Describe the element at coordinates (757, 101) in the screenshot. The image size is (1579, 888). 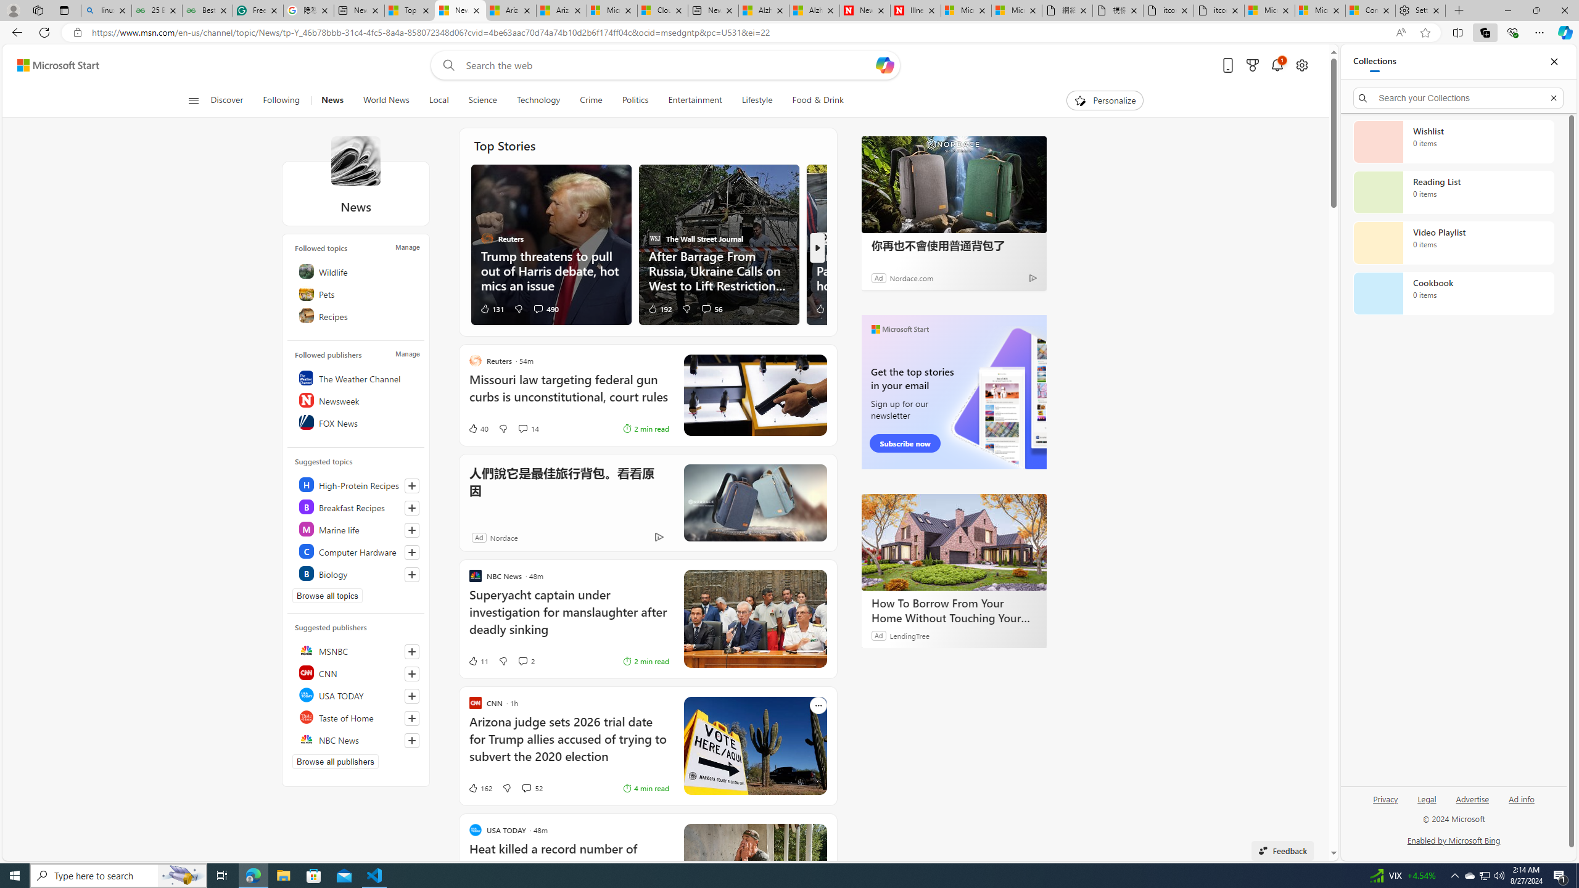
I see `Lifestyle` at that location.